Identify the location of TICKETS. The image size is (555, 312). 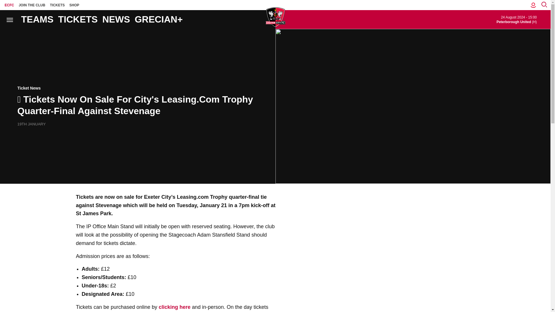
(57, 5).